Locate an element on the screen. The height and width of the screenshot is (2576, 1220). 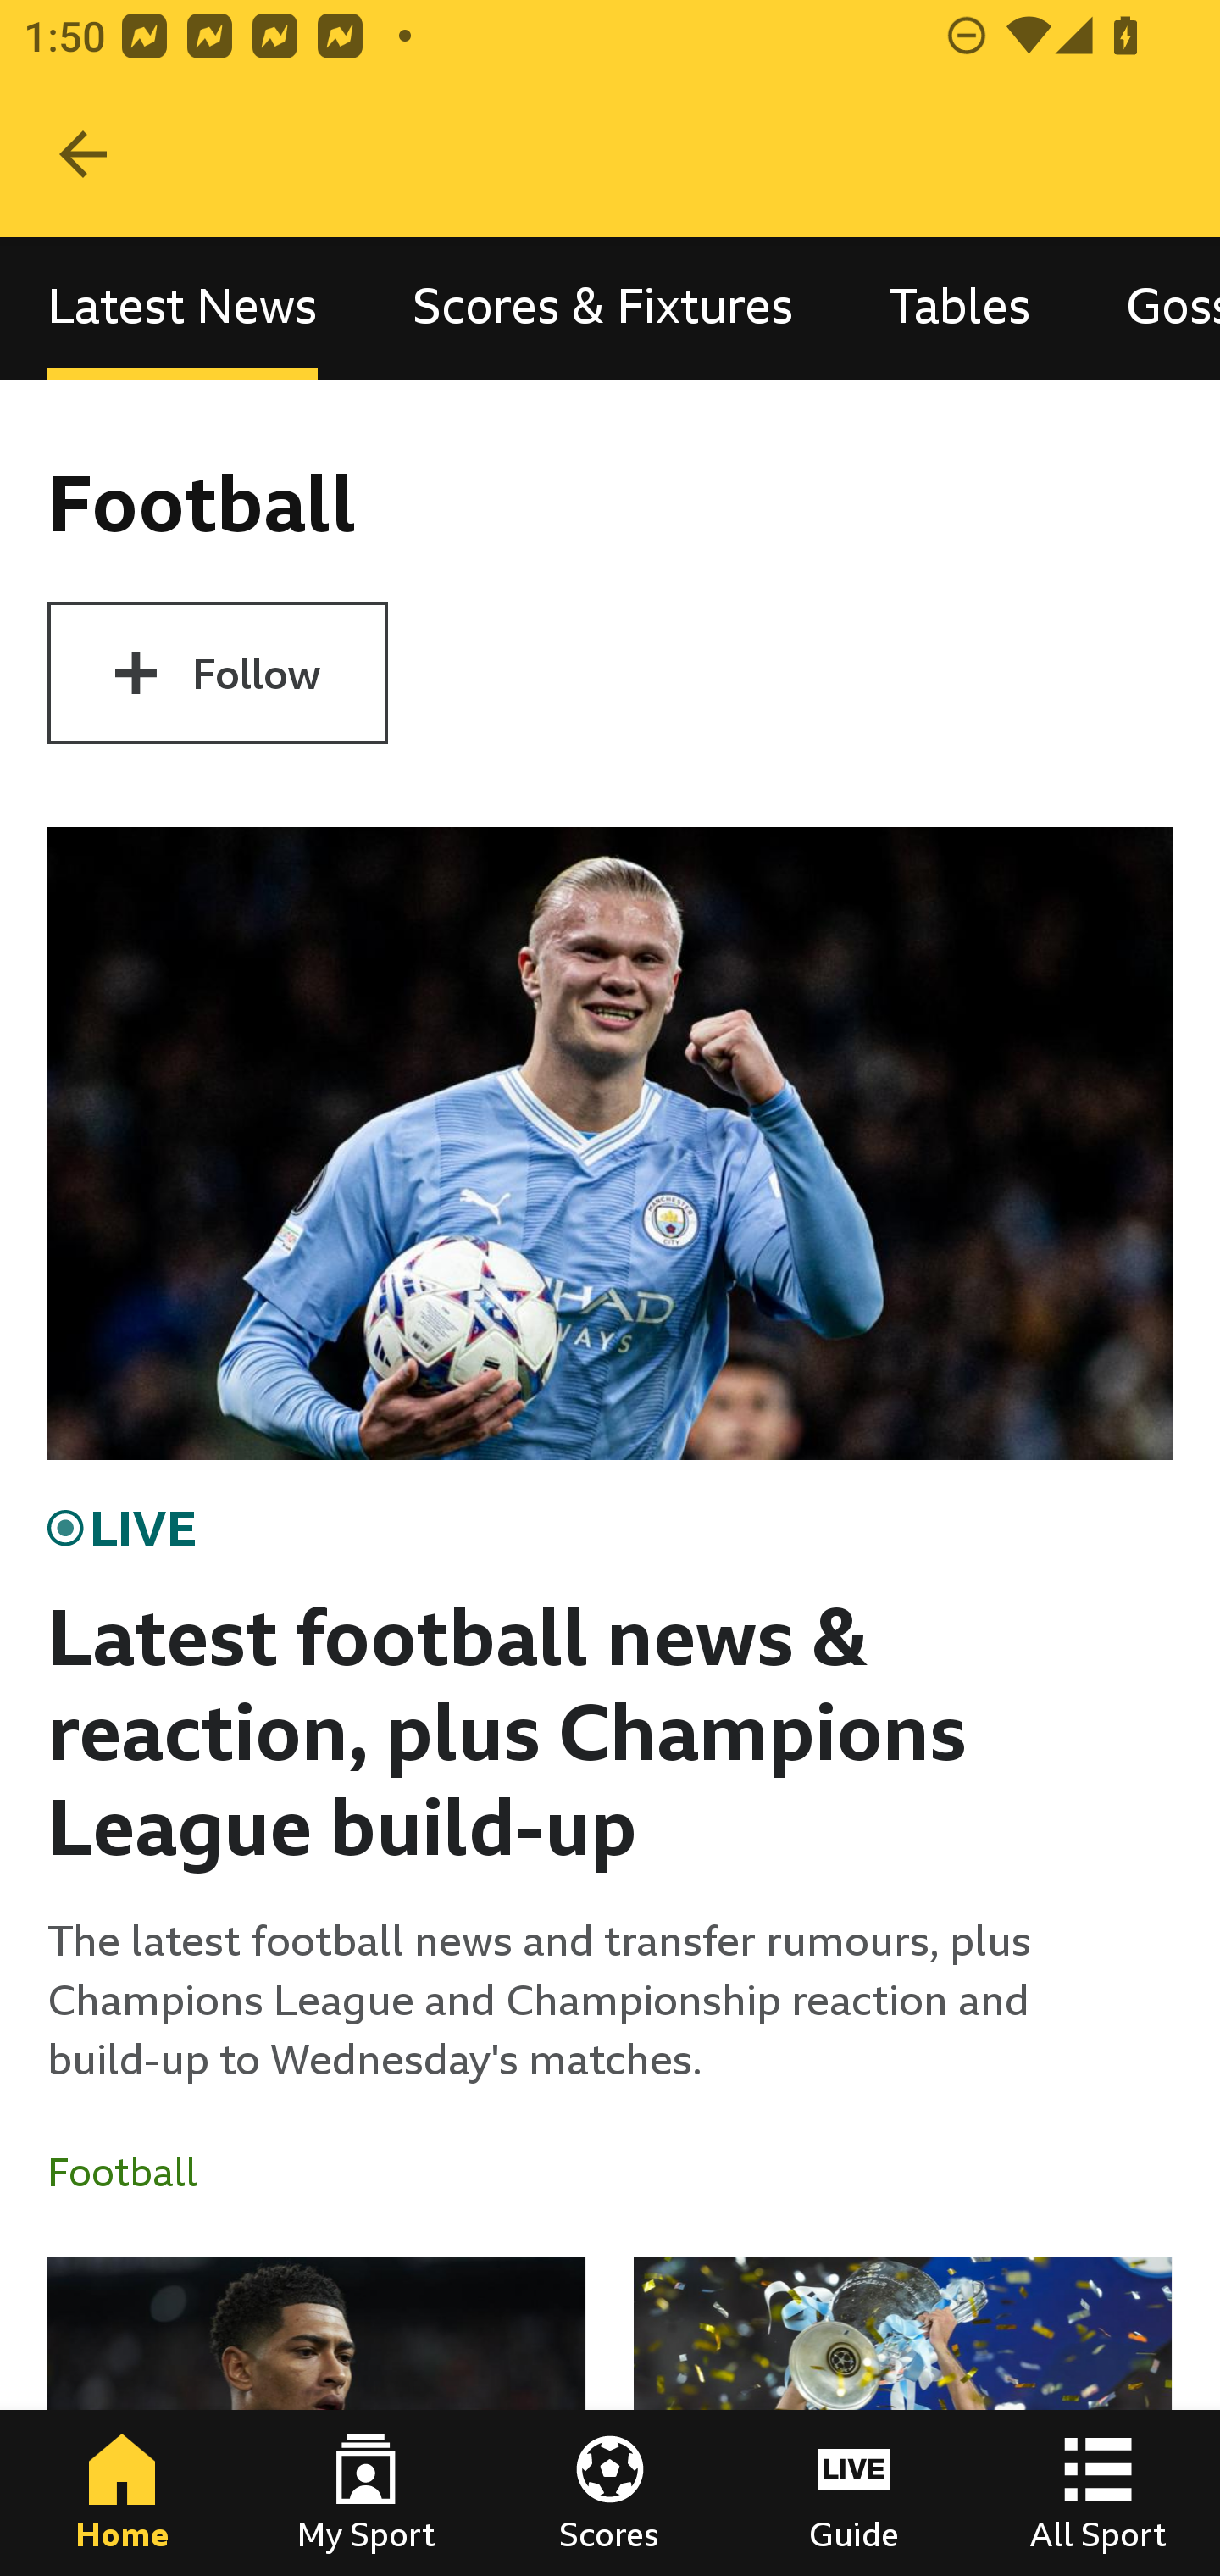
Navigate up is located at coordinates (83, 154).